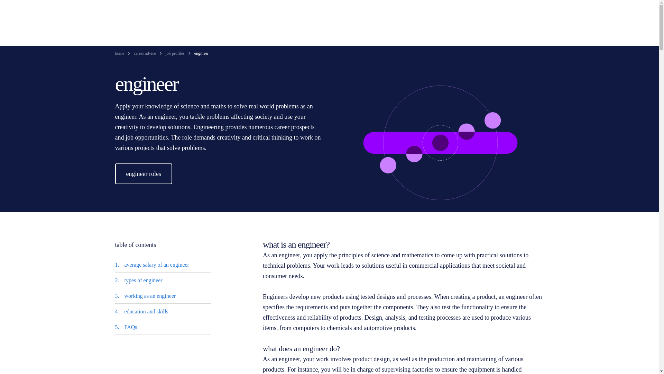 This screenshot has width=664, height=374. I want to click on types of engineer, so click(144, 280).